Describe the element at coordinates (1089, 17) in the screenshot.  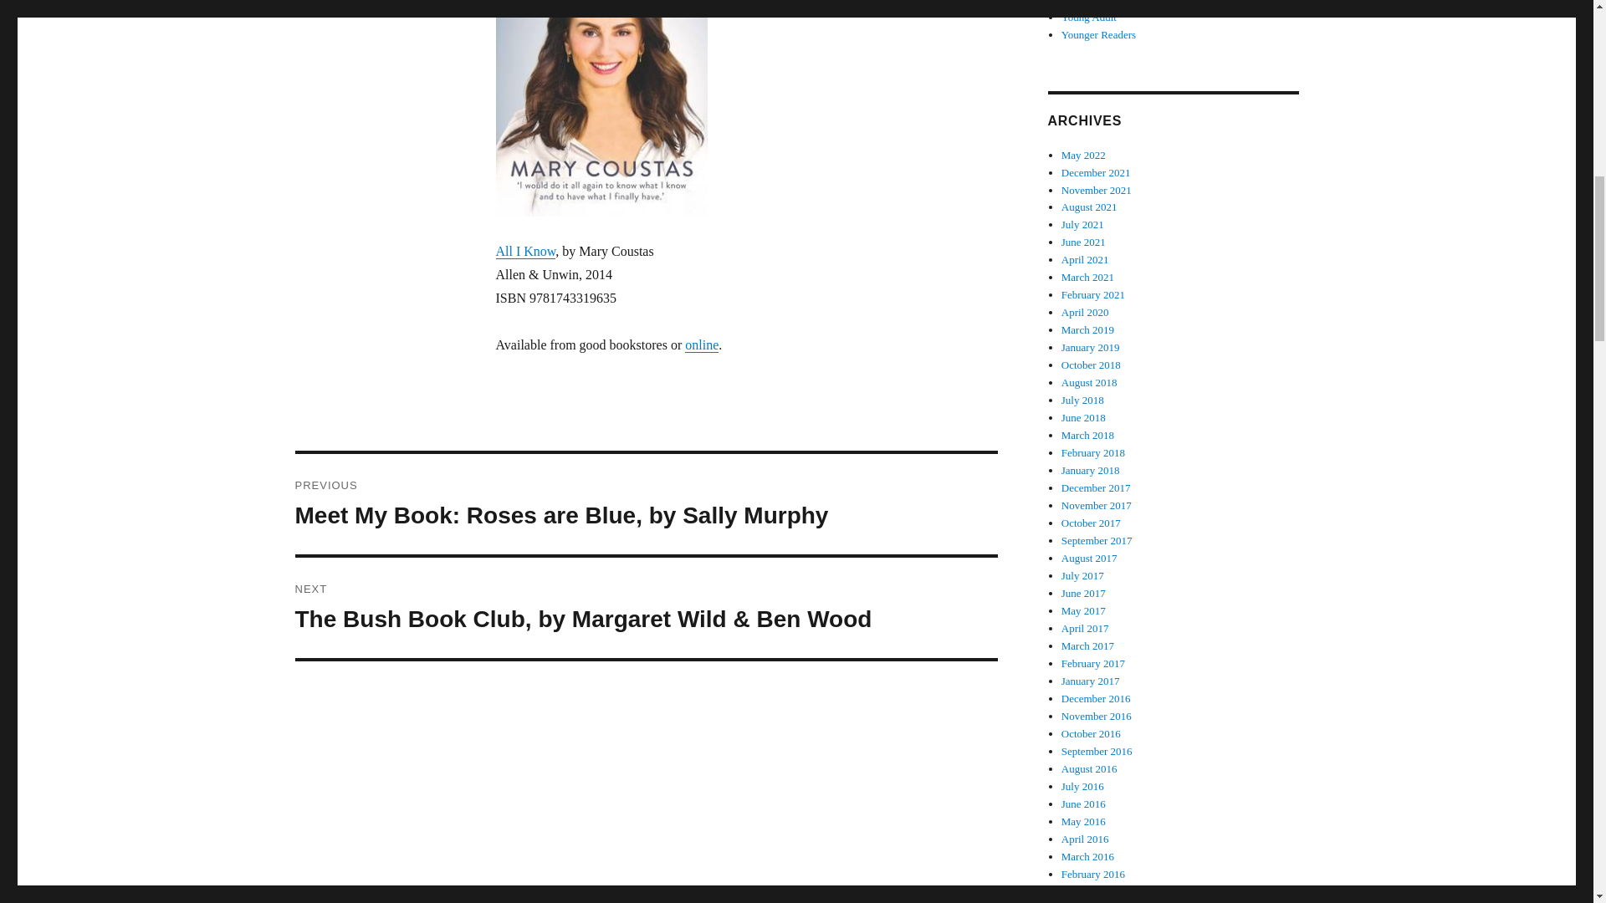
I see `Young Adult` at that location.